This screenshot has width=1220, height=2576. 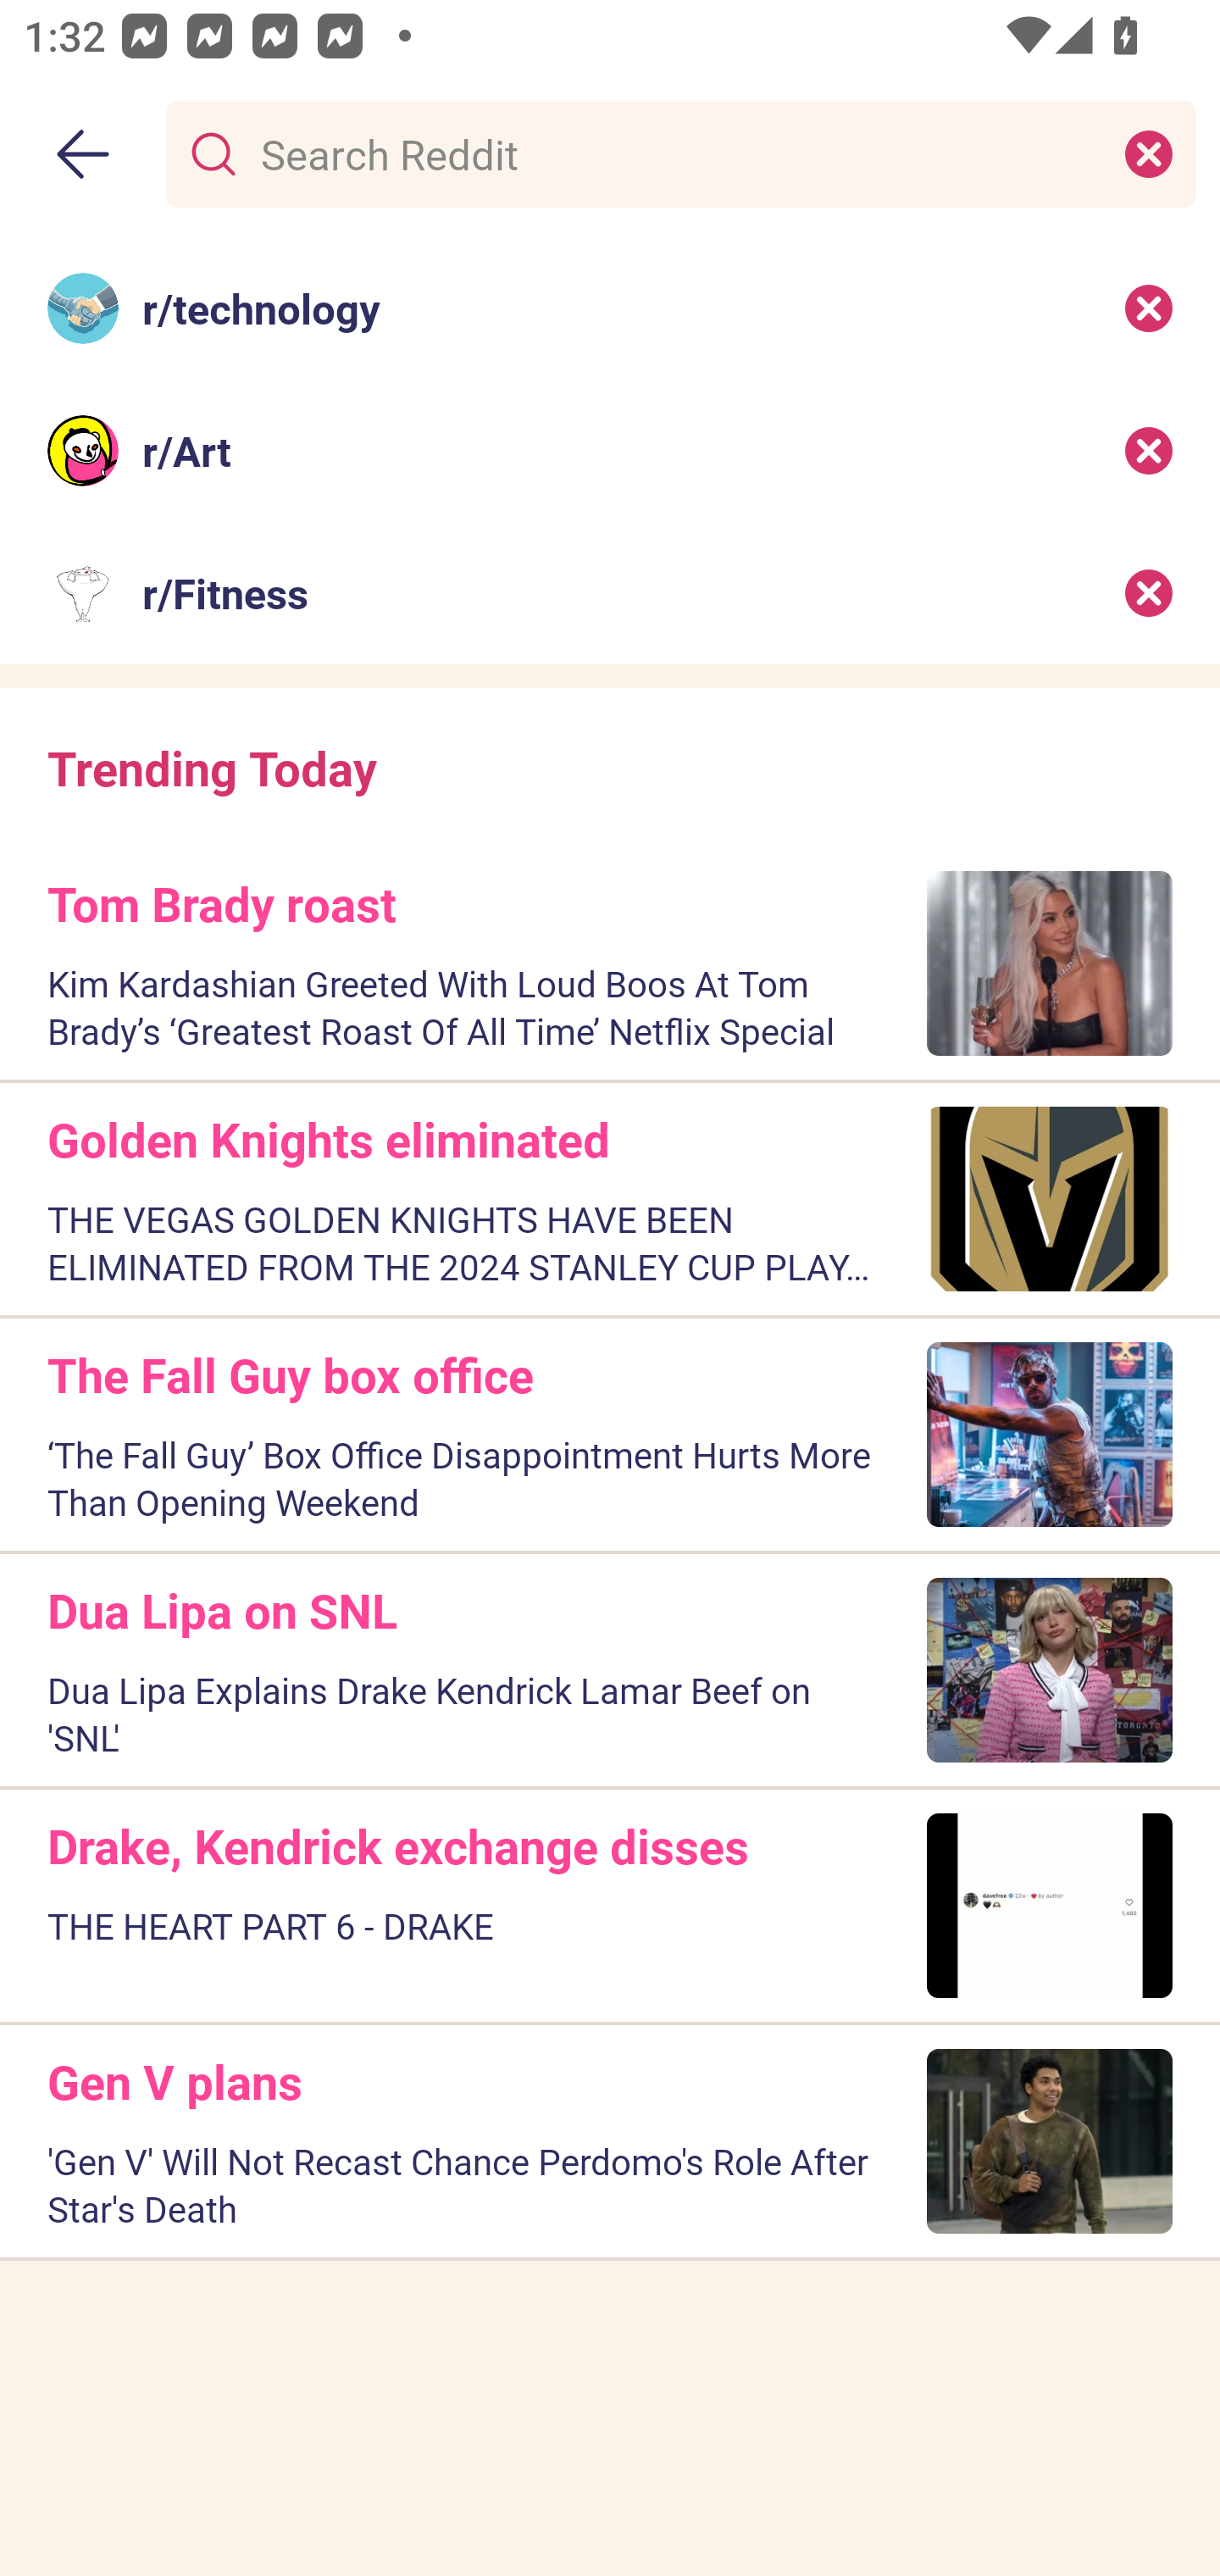 What do you see at coordinates (610, 451) in the screenshot?
I see `r/Art Recent search: r/Art Remove` at bounding box center [610, 451].